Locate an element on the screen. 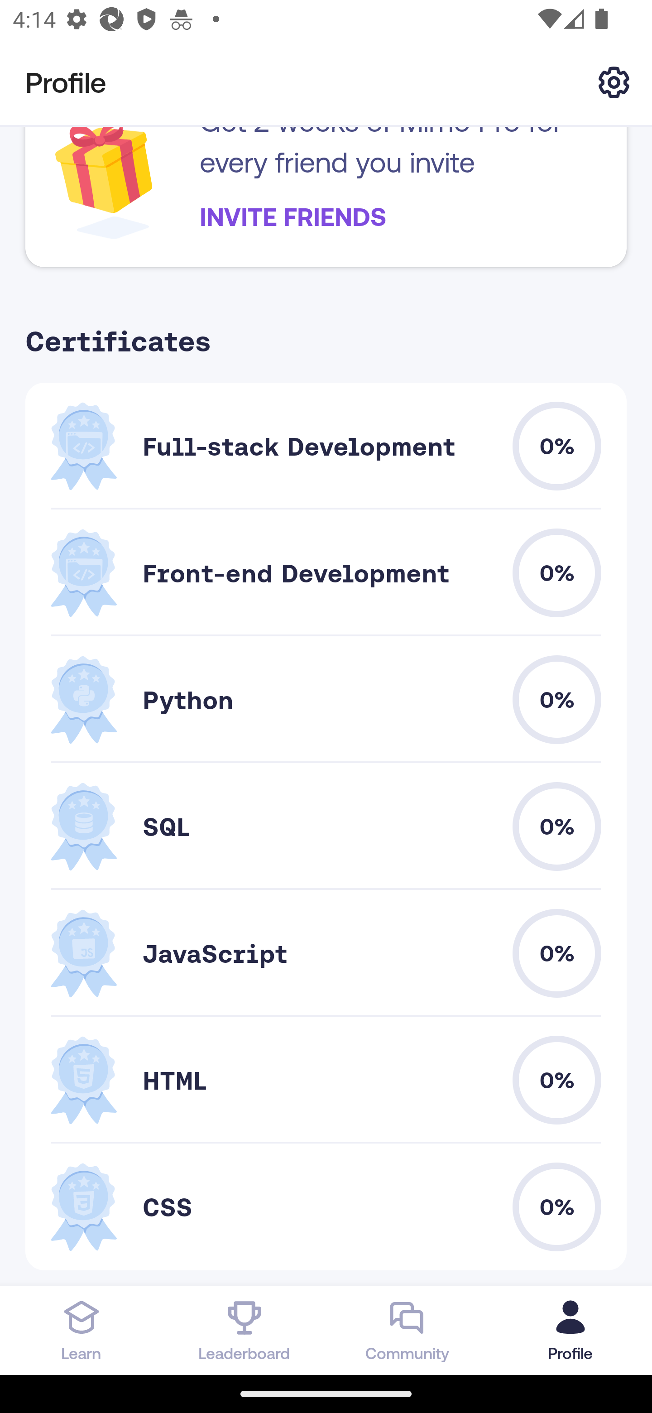 The image size is (652, 1413). INVITE FRIENDS is located at coordinates (293, 216).